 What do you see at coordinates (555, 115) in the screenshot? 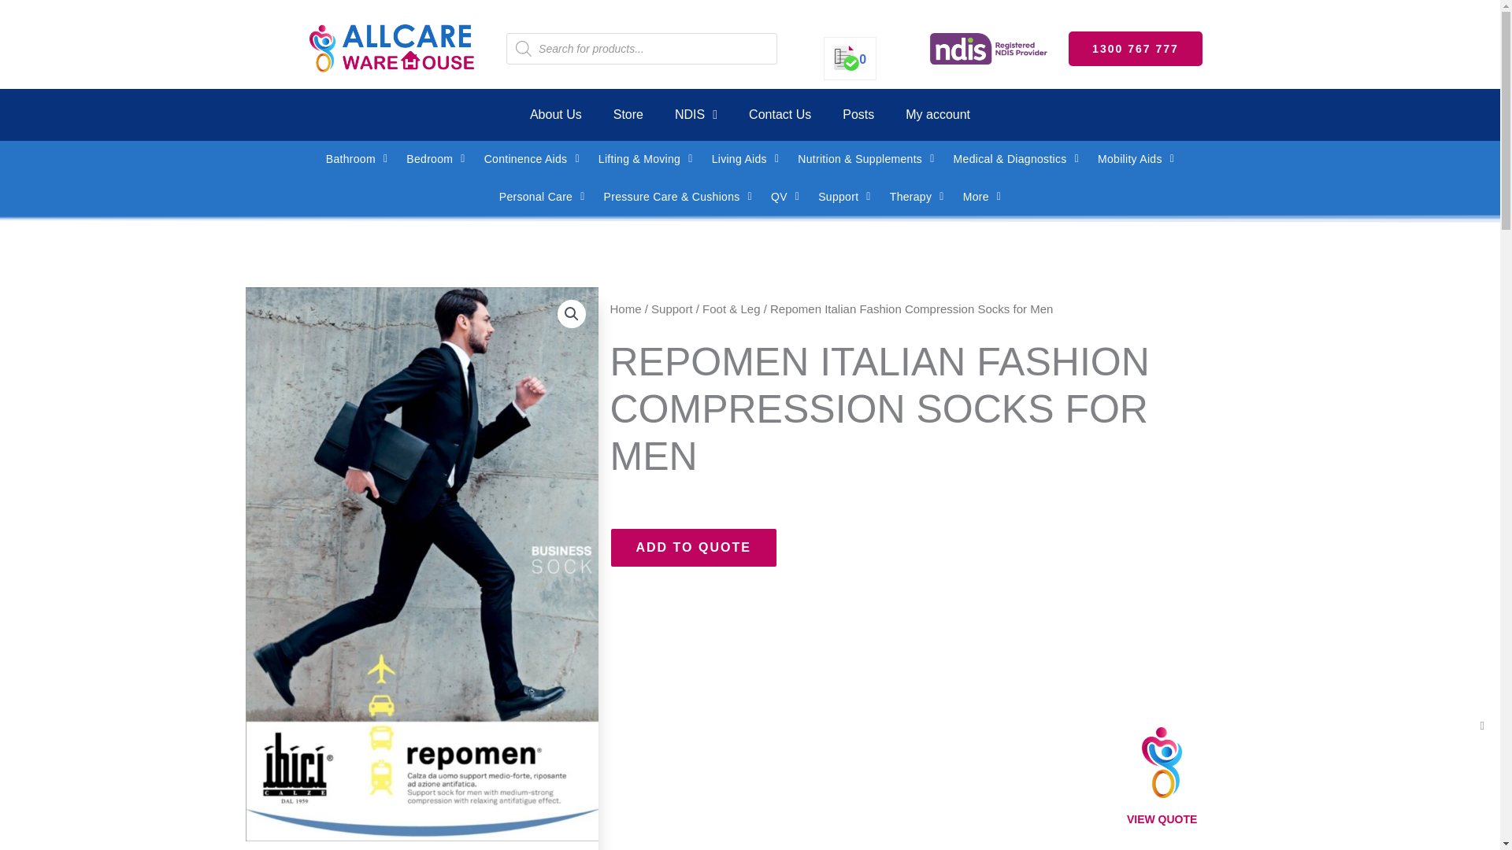
I see `About Us` at bounding box center [555, 115].